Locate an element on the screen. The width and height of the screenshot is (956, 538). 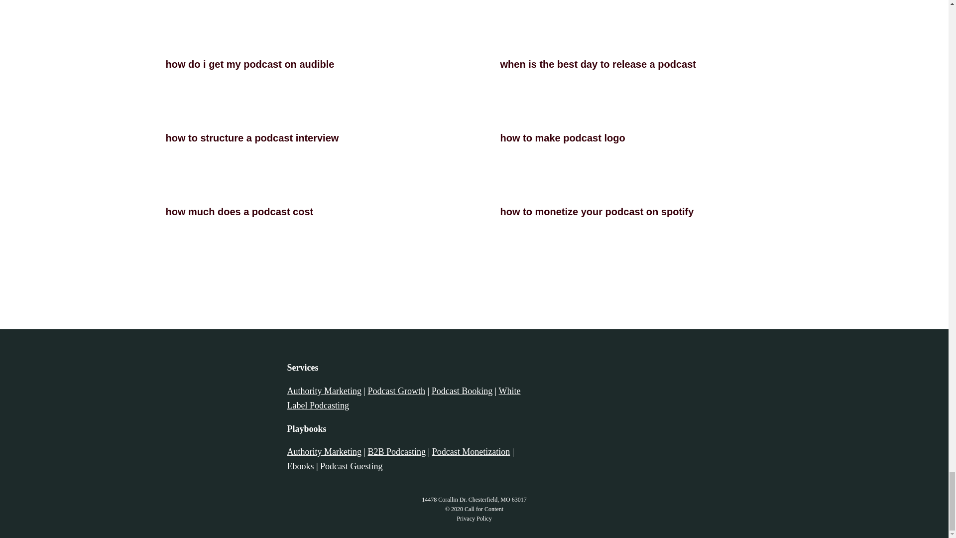
how to structure a podcast interview is located at coordinates (252, 137).